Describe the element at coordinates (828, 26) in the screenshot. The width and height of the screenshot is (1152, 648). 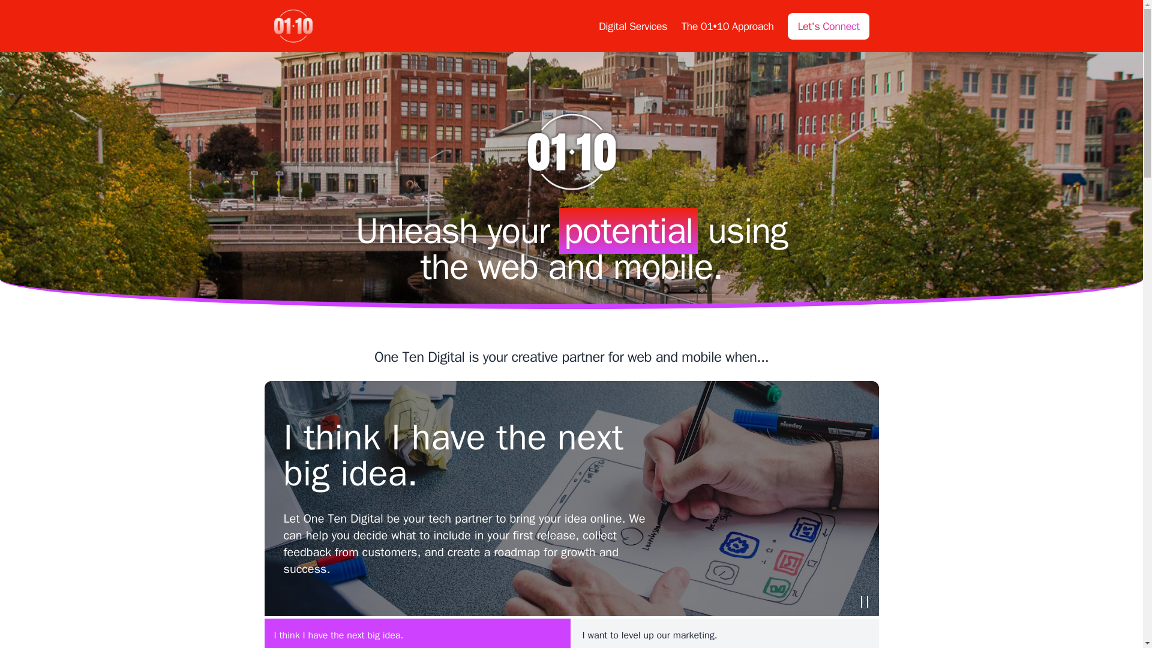
I see `Let's Connect` at that location.